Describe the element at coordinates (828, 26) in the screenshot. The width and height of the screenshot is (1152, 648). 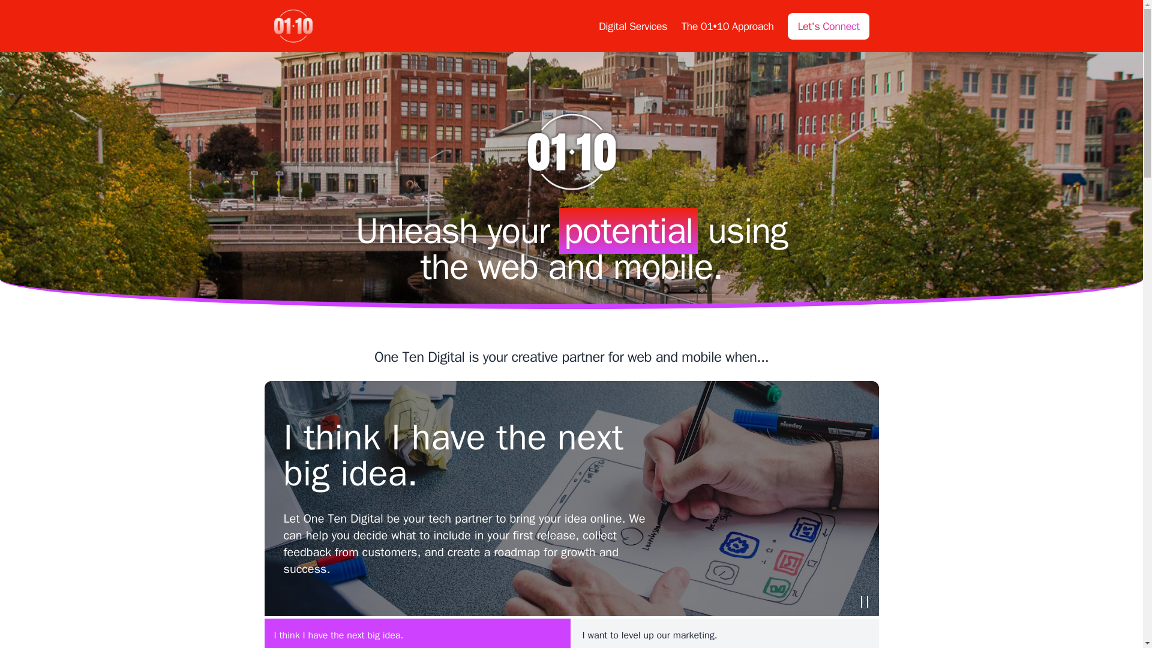
I see `Let's Connect` at that location.